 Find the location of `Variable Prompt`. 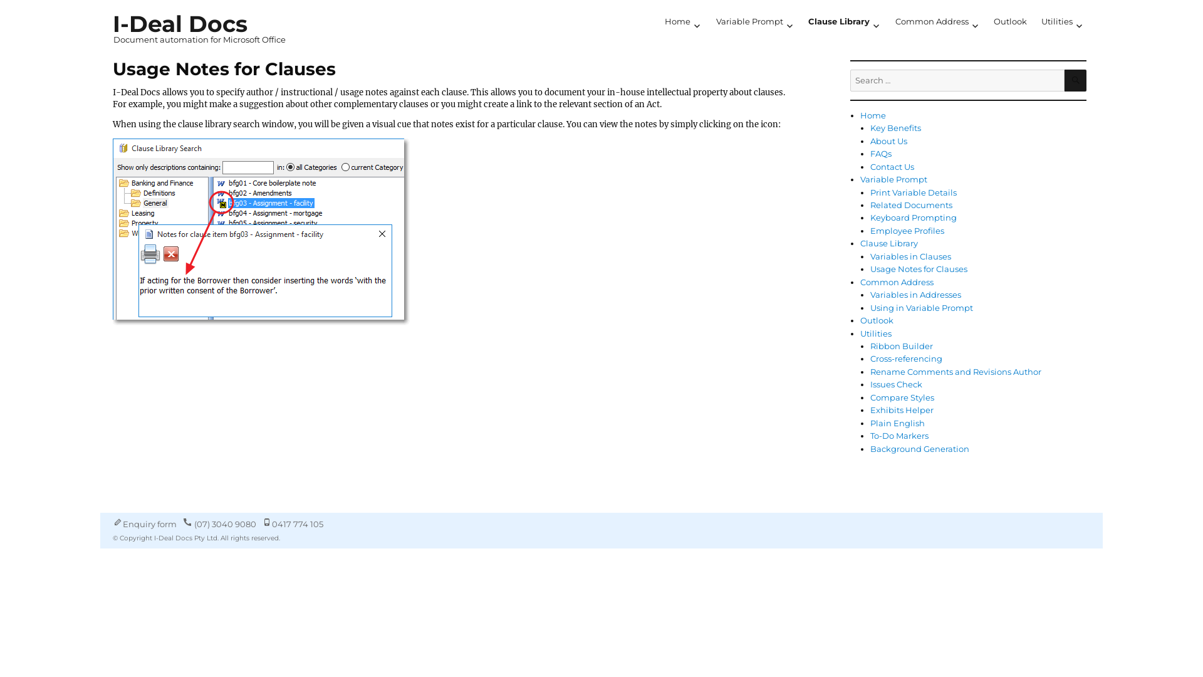

Variable Prompt is located at coordinates (755, 22).